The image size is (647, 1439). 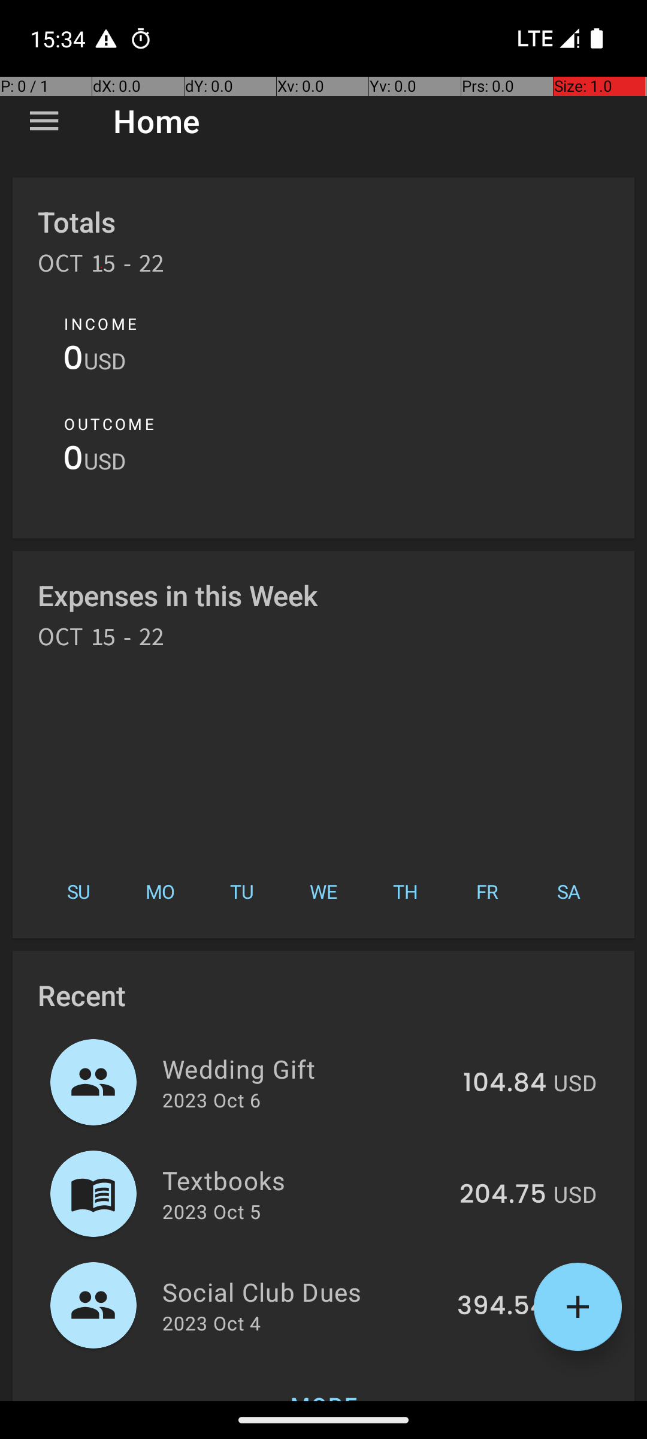 I want to click on 104.84, so click(x=504, y=1083).